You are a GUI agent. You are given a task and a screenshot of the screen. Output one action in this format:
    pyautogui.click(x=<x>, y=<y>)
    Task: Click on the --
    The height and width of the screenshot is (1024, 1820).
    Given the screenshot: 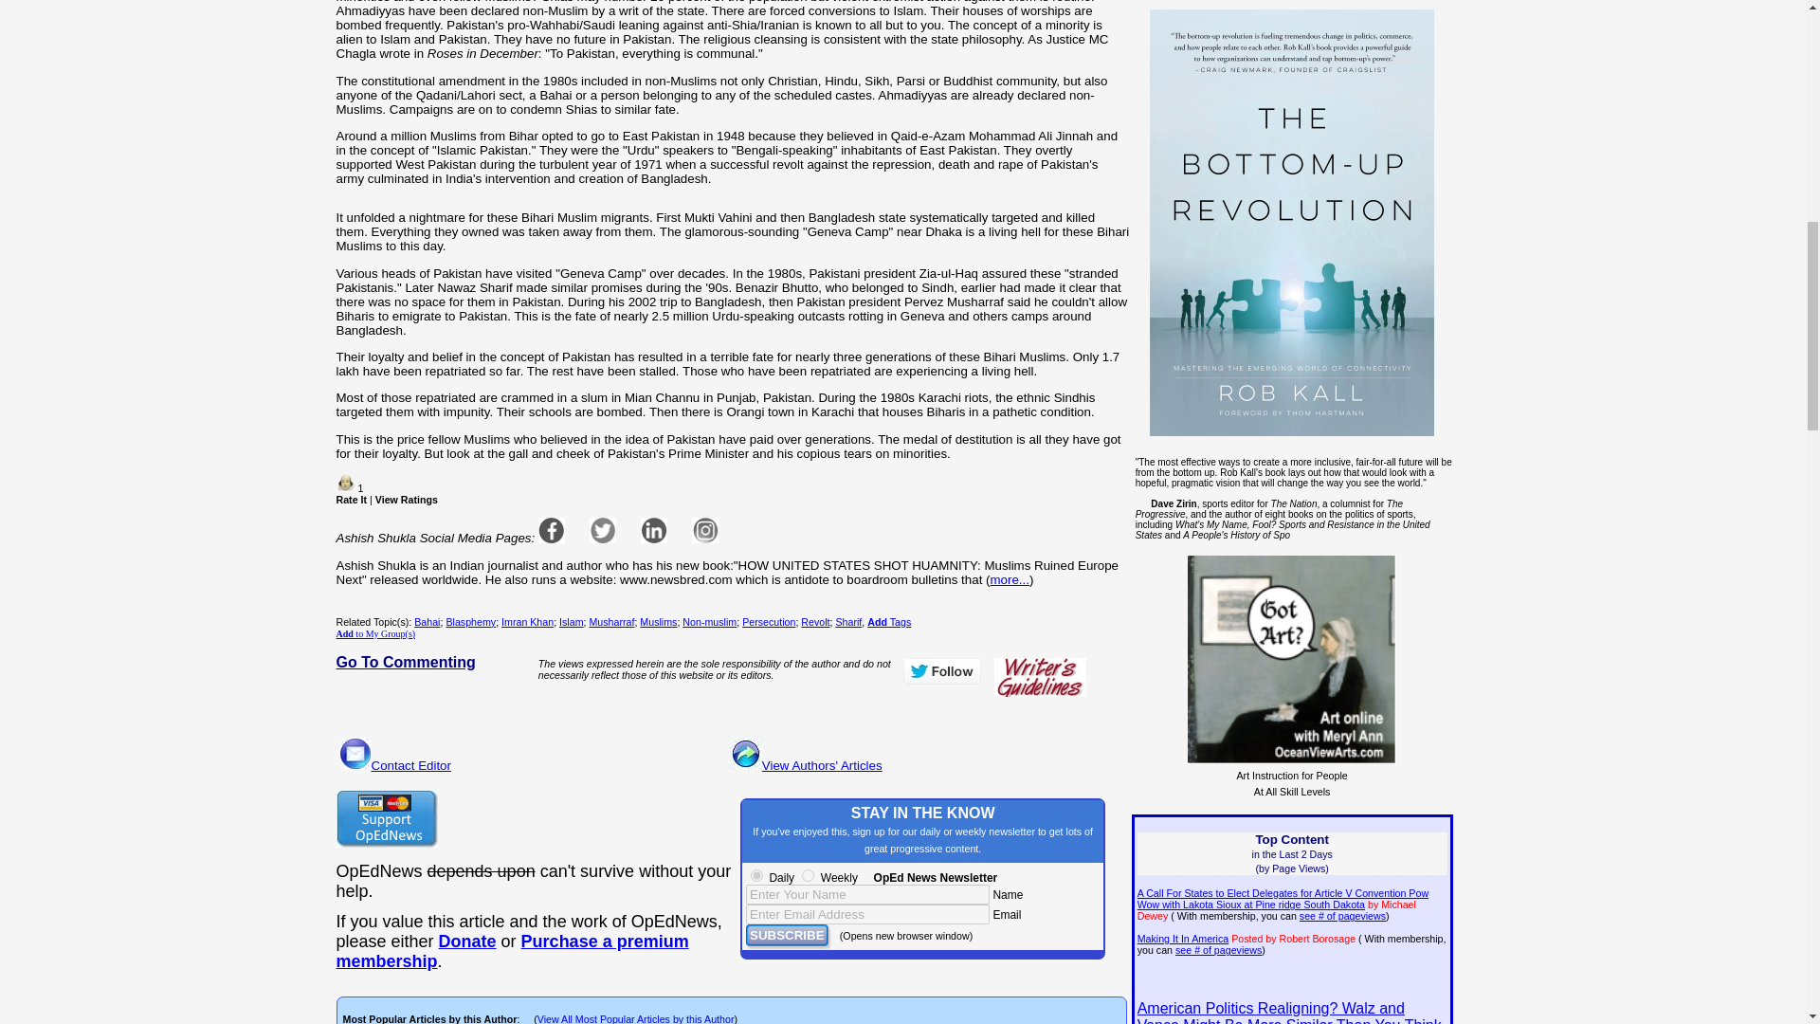 What is the action you would take?
    pyautogui.click(x=467, y=941)
    